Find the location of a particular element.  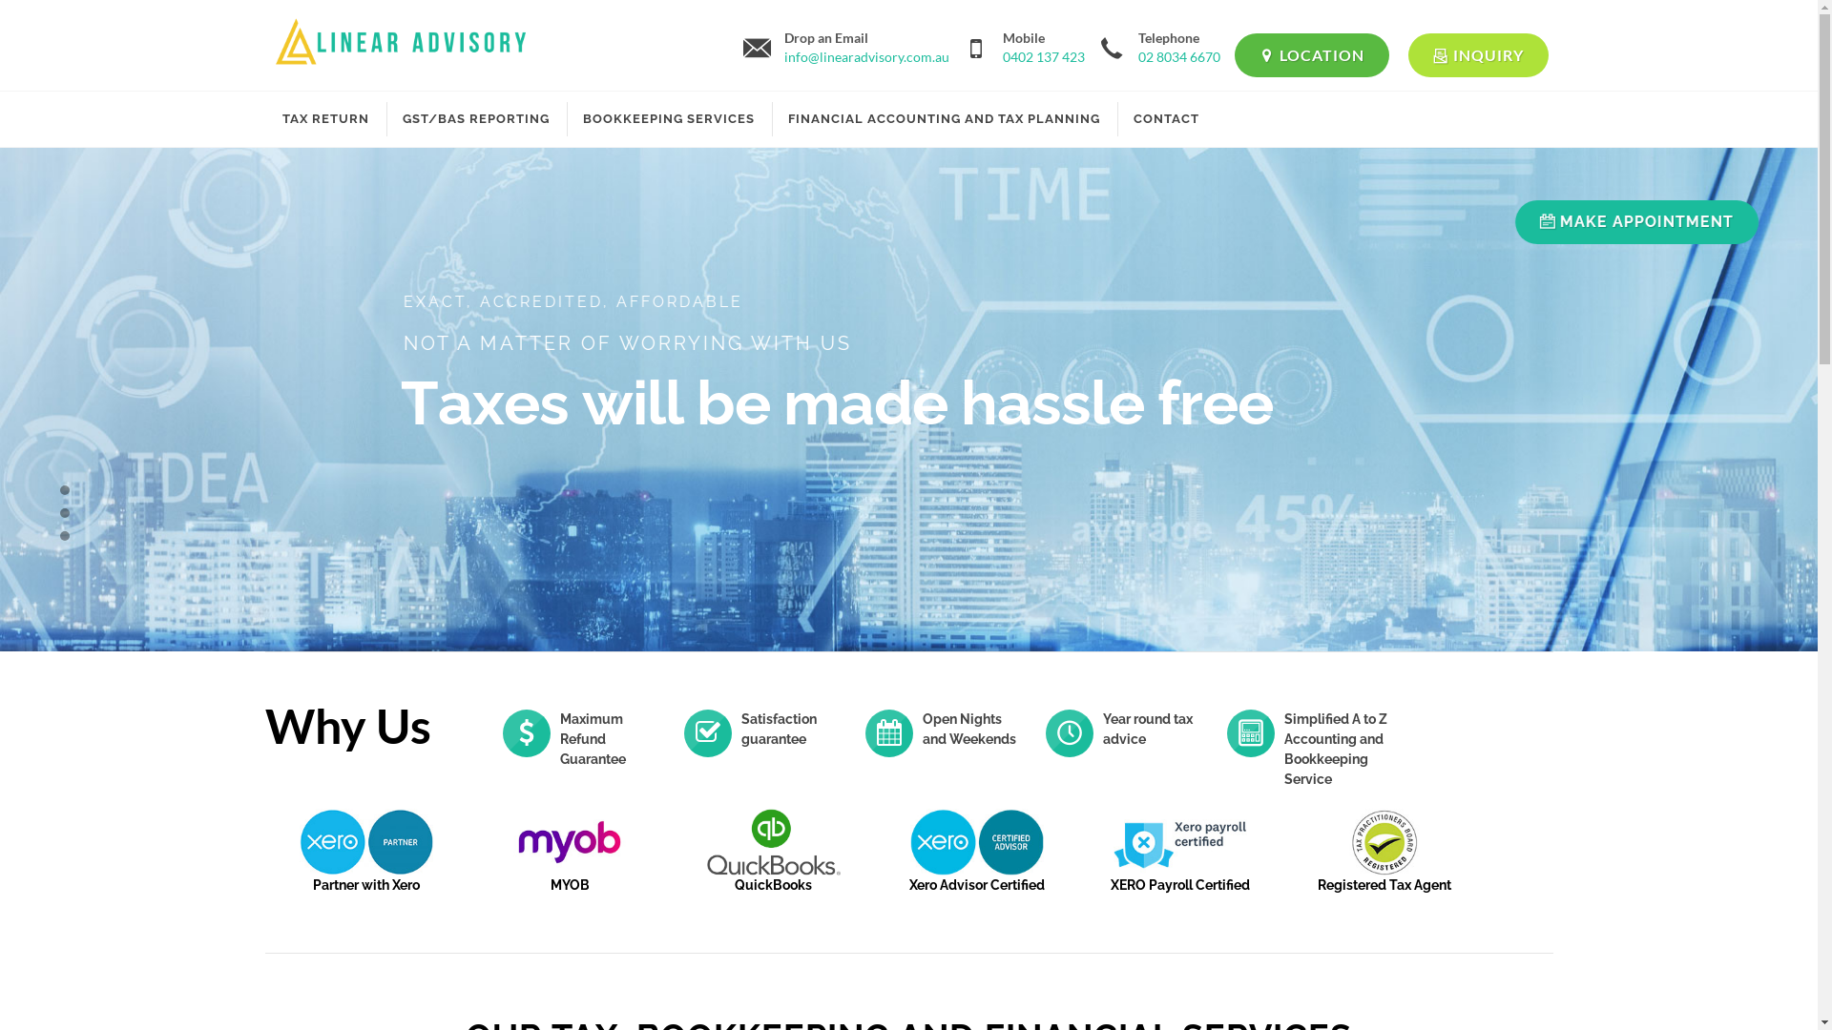

MAKE APPOINTMENT is located at coordinates (1637, 222).